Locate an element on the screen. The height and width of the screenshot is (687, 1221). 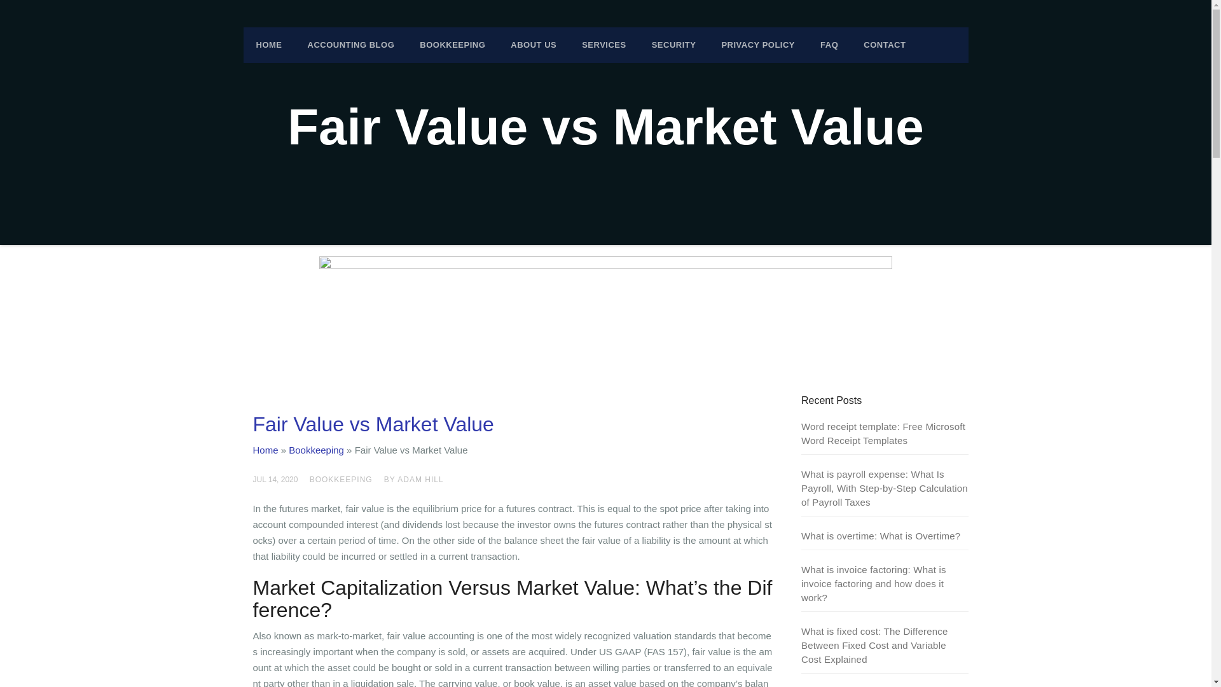
Bookkeeping is located at coordinates (316, 450).